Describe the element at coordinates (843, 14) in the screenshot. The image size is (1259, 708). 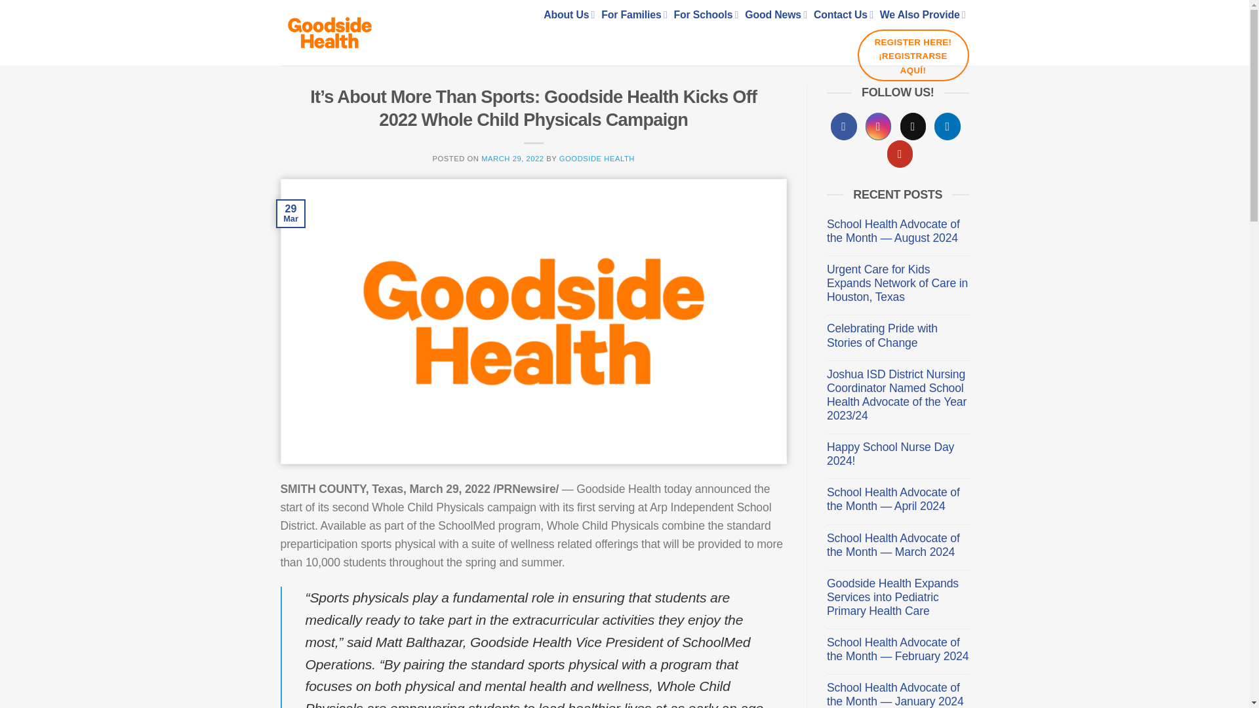
I see `Contact Us` at that location.